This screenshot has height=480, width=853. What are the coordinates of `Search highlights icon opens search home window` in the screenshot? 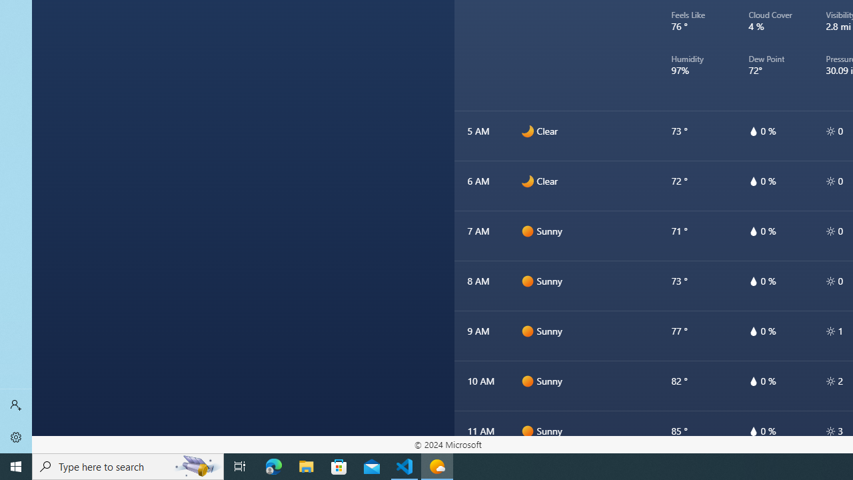 It's located at (197, 467).